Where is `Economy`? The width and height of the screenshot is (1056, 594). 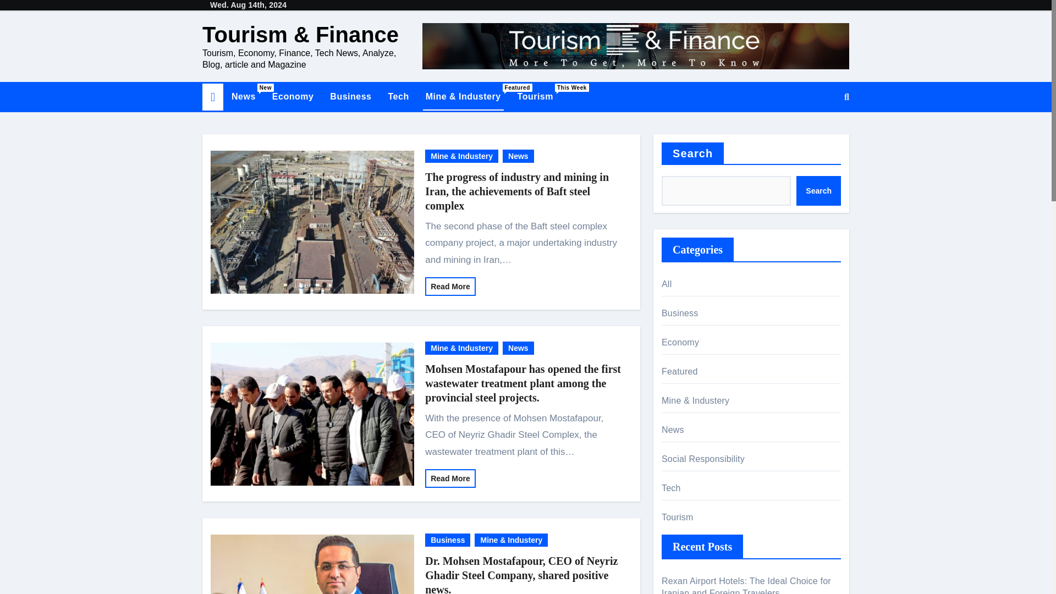 Economy is located at coordinates (518, 348).